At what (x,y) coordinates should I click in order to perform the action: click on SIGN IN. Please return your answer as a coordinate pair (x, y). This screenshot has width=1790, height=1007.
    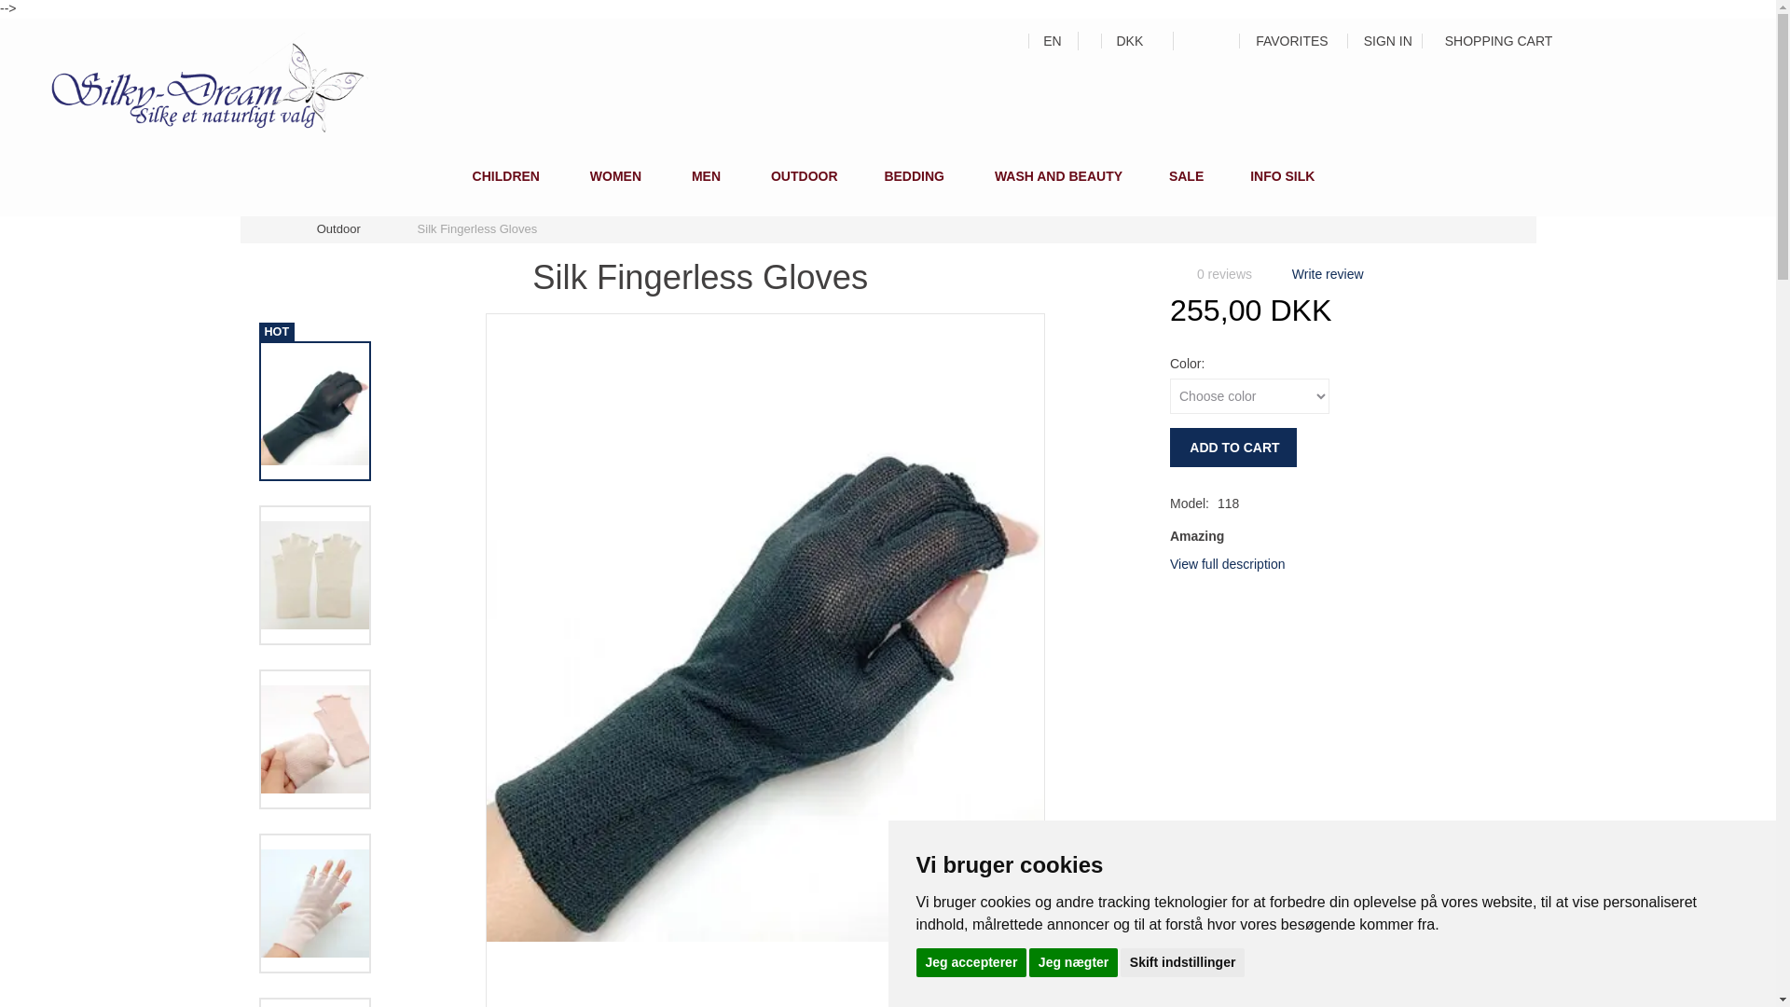
    Looking at the image, I should click on (1379, 39).